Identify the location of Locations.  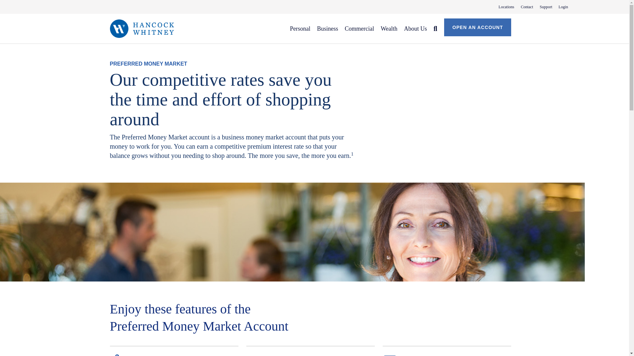
(503, 7).